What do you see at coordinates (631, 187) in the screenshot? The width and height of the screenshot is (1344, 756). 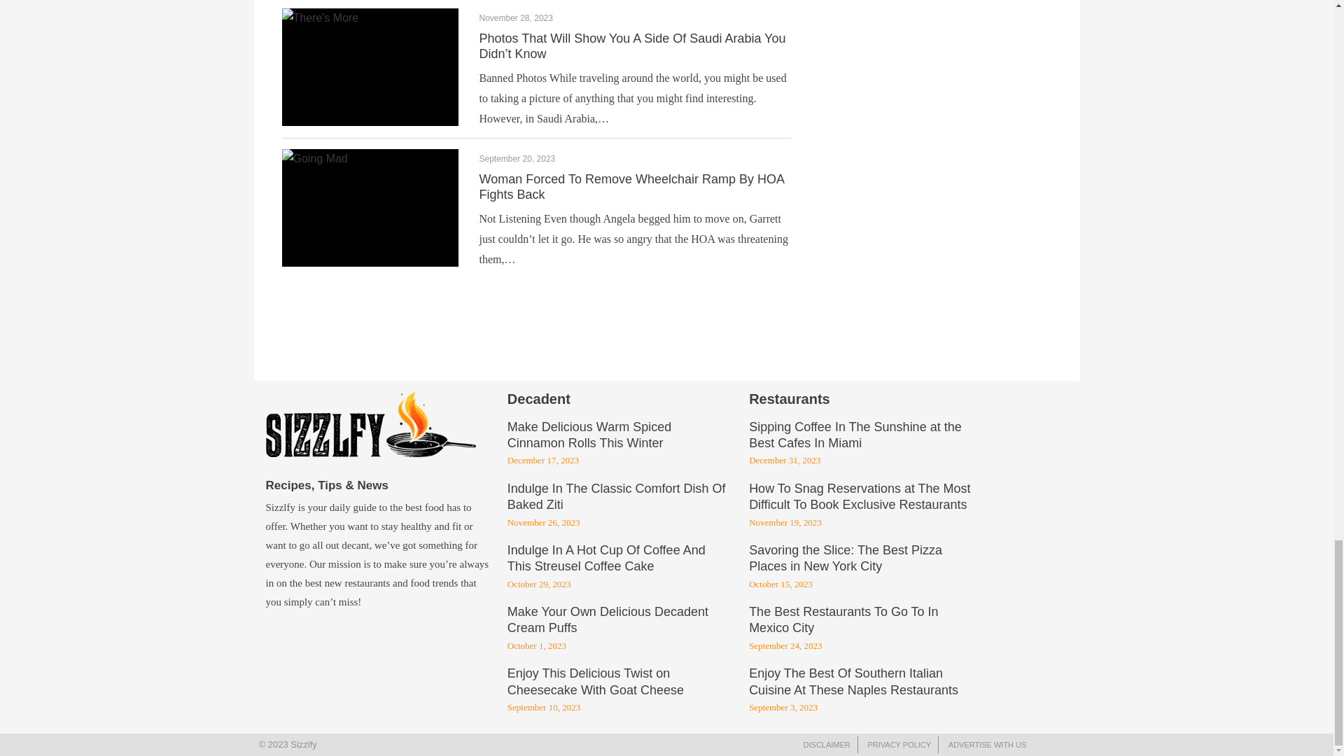 I see `Woman Forced To Remove Wheelchair Ramp By HOA Fights Back` at bounding box center [631, 187].